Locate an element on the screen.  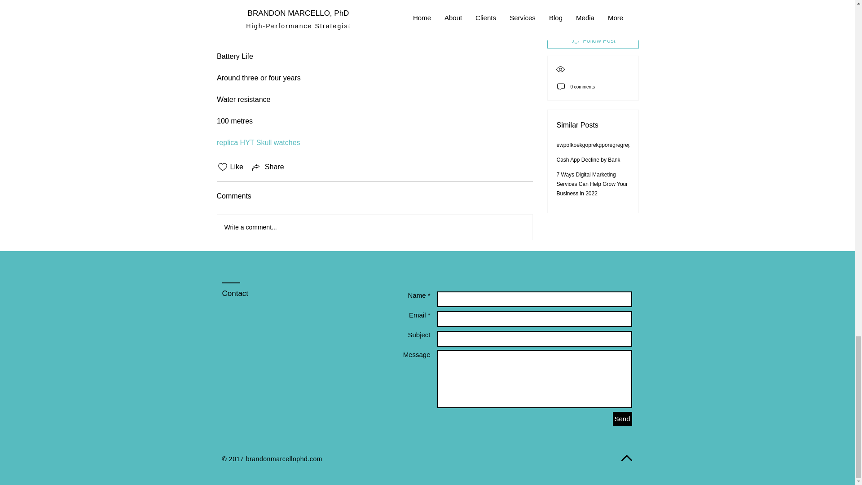
Write a comment... is located at coordinates (374, 227).